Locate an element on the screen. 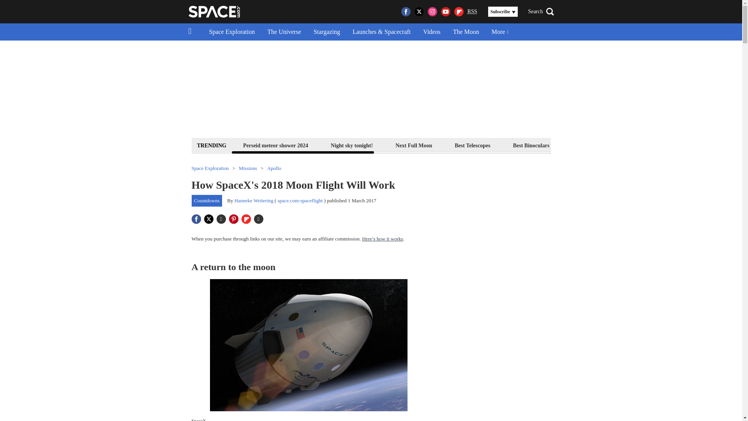  Best Star Projectors is located at coordinates (595, 145).